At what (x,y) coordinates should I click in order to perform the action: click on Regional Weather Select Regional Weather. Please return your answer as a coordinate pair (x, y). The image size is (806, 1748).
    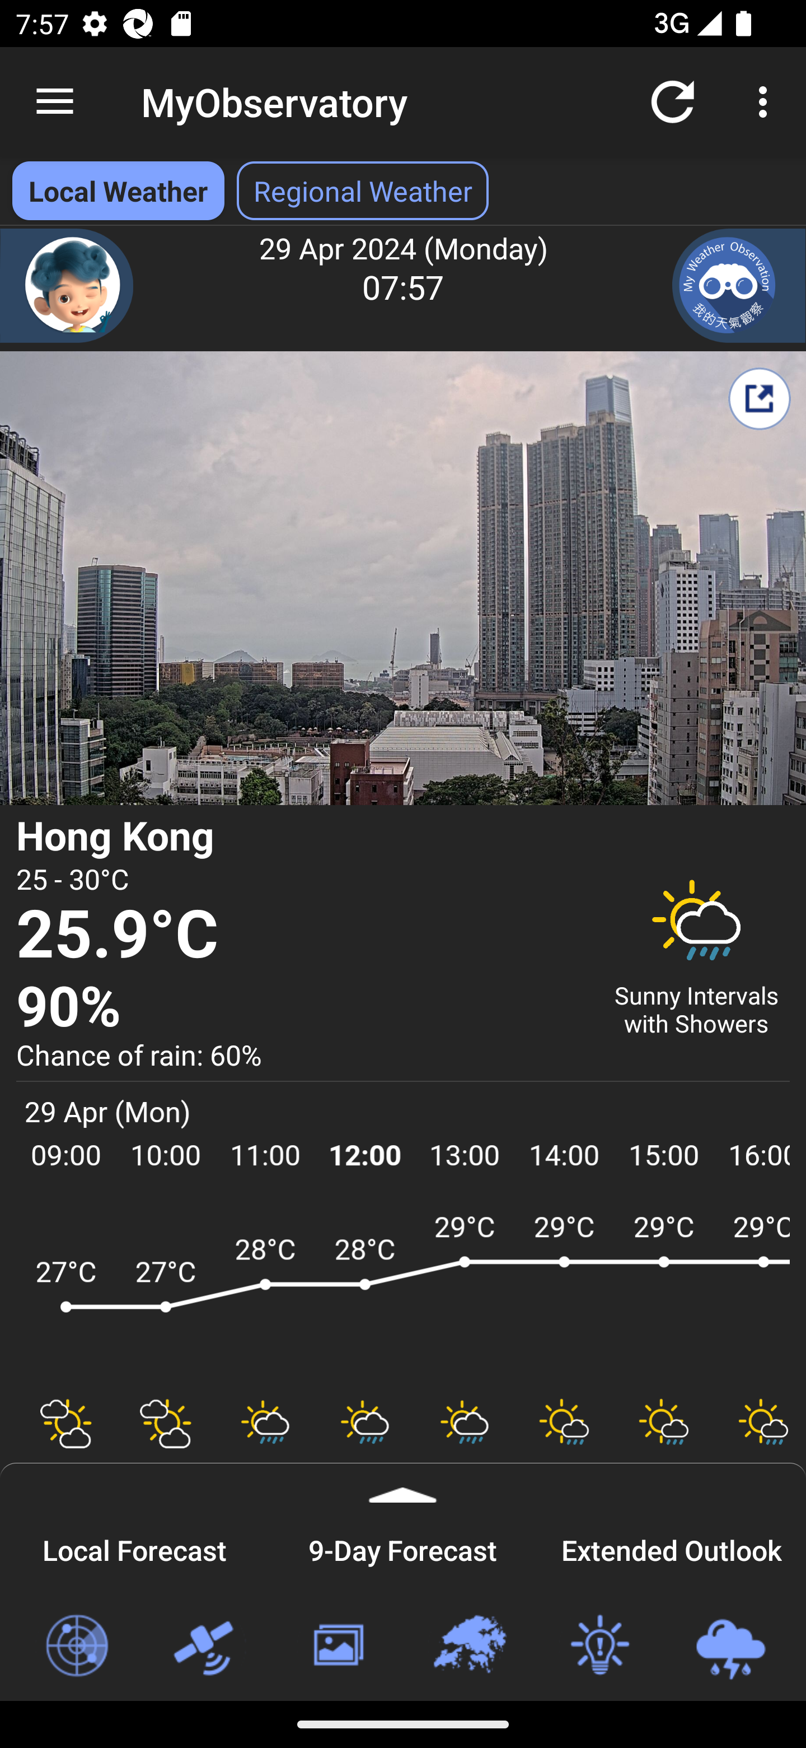
    Looking at the image, I should click on (363, 190).